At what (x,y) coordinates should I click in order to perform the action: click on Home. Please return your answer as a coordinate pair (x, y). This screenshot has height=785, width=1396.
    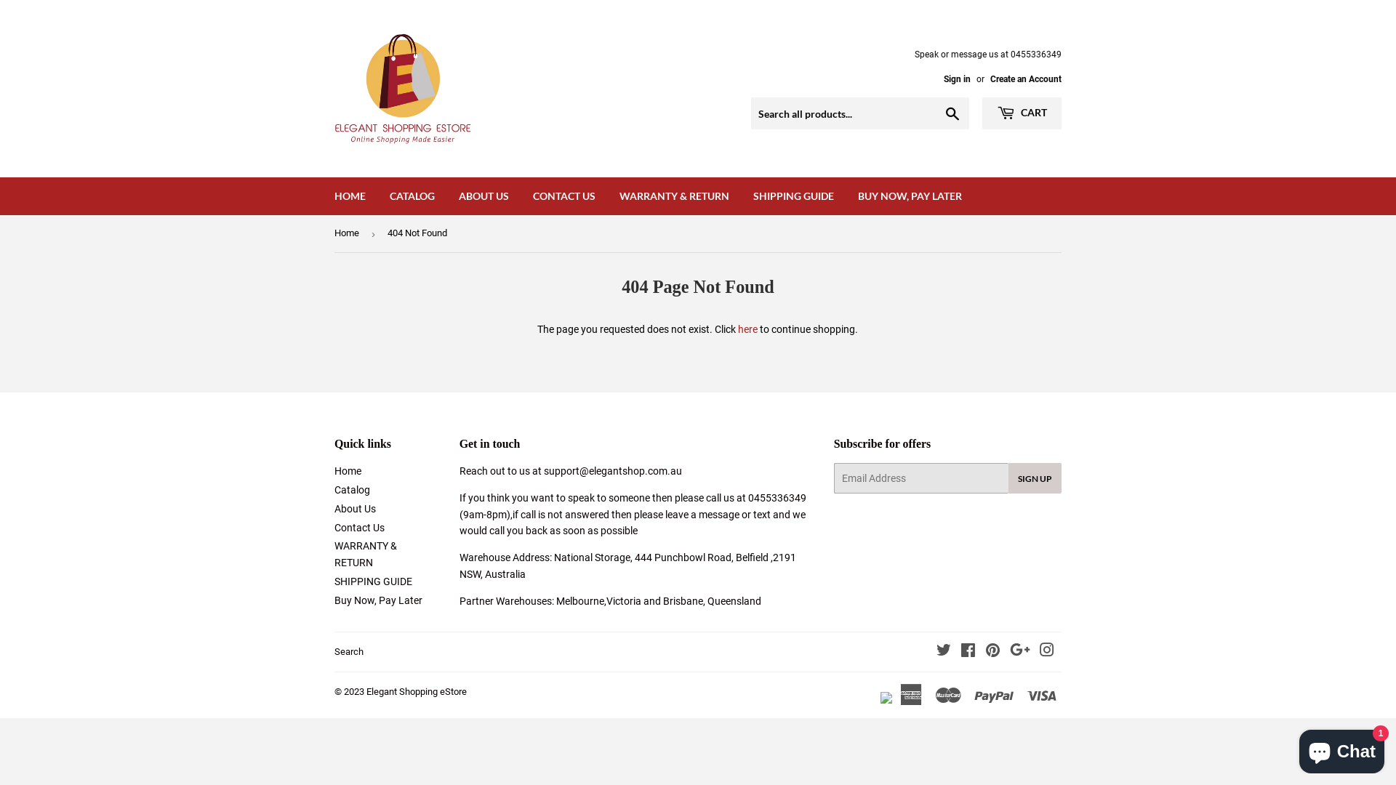
    Looking at the image, I should click on (348, 471).